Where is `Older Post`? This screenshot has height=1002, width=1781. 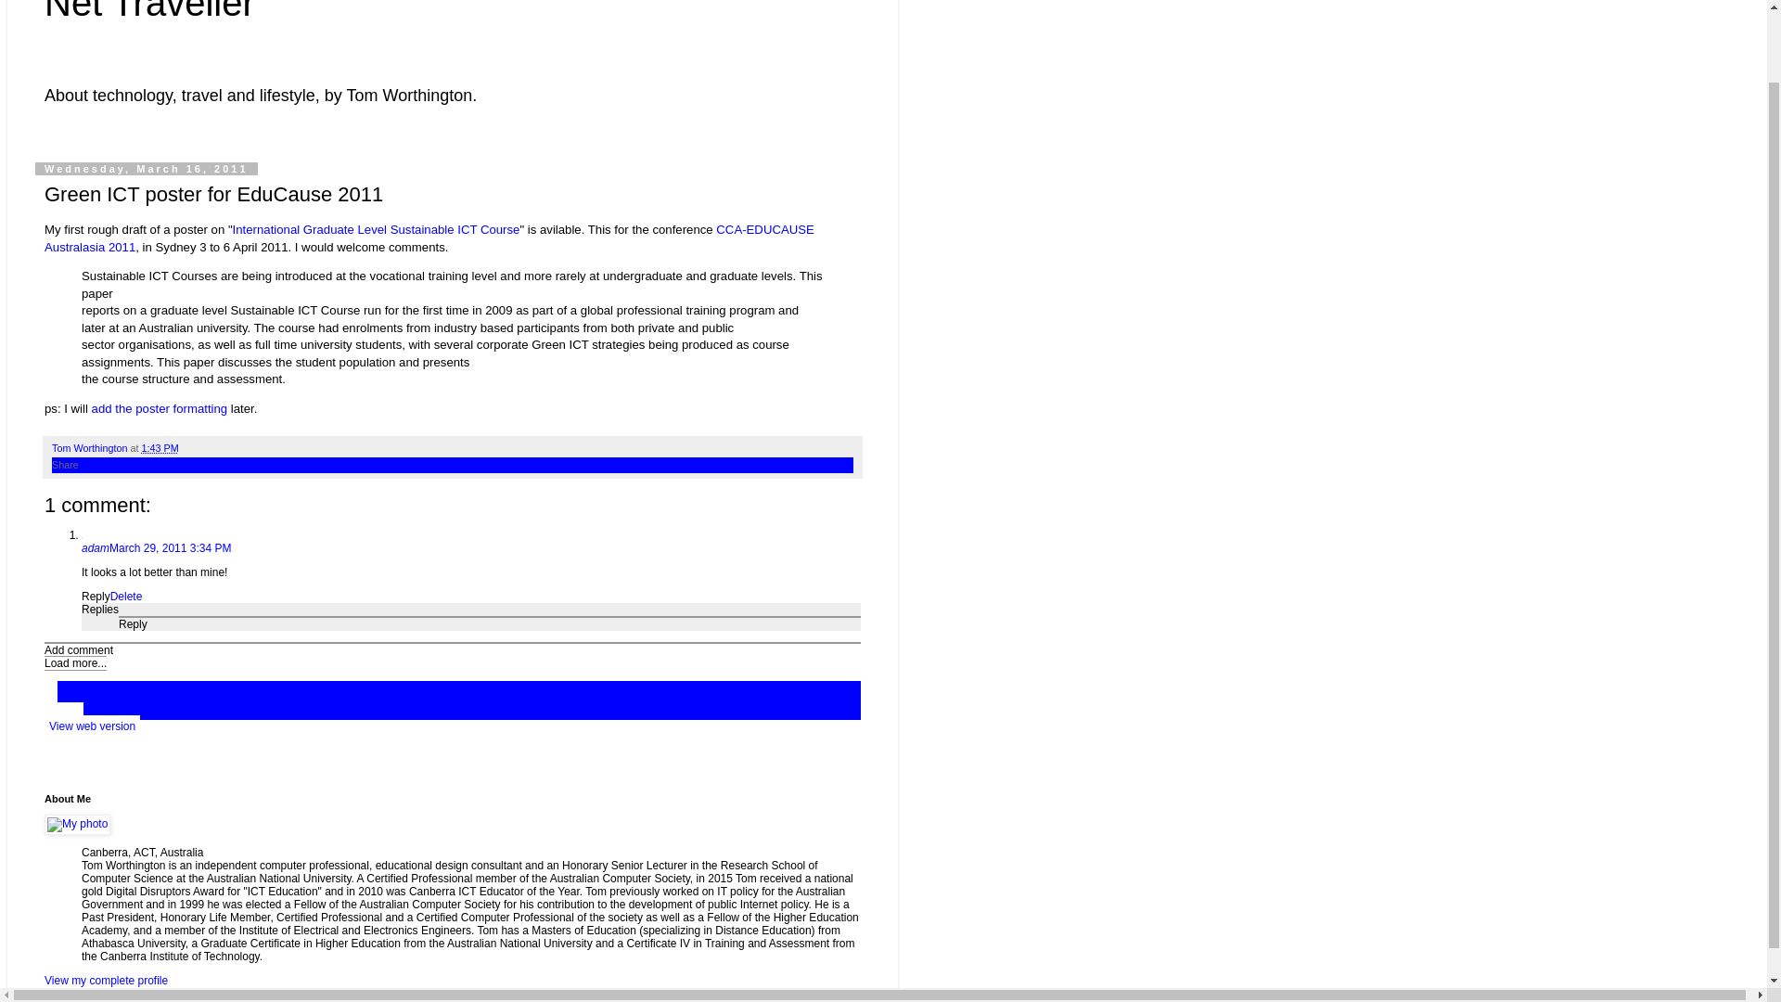
Older Post is located at coordinates (50, 700).